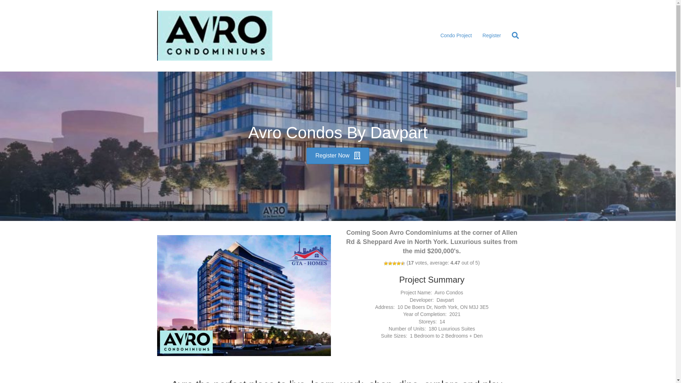  I want to click on Register, so click(492, 36).